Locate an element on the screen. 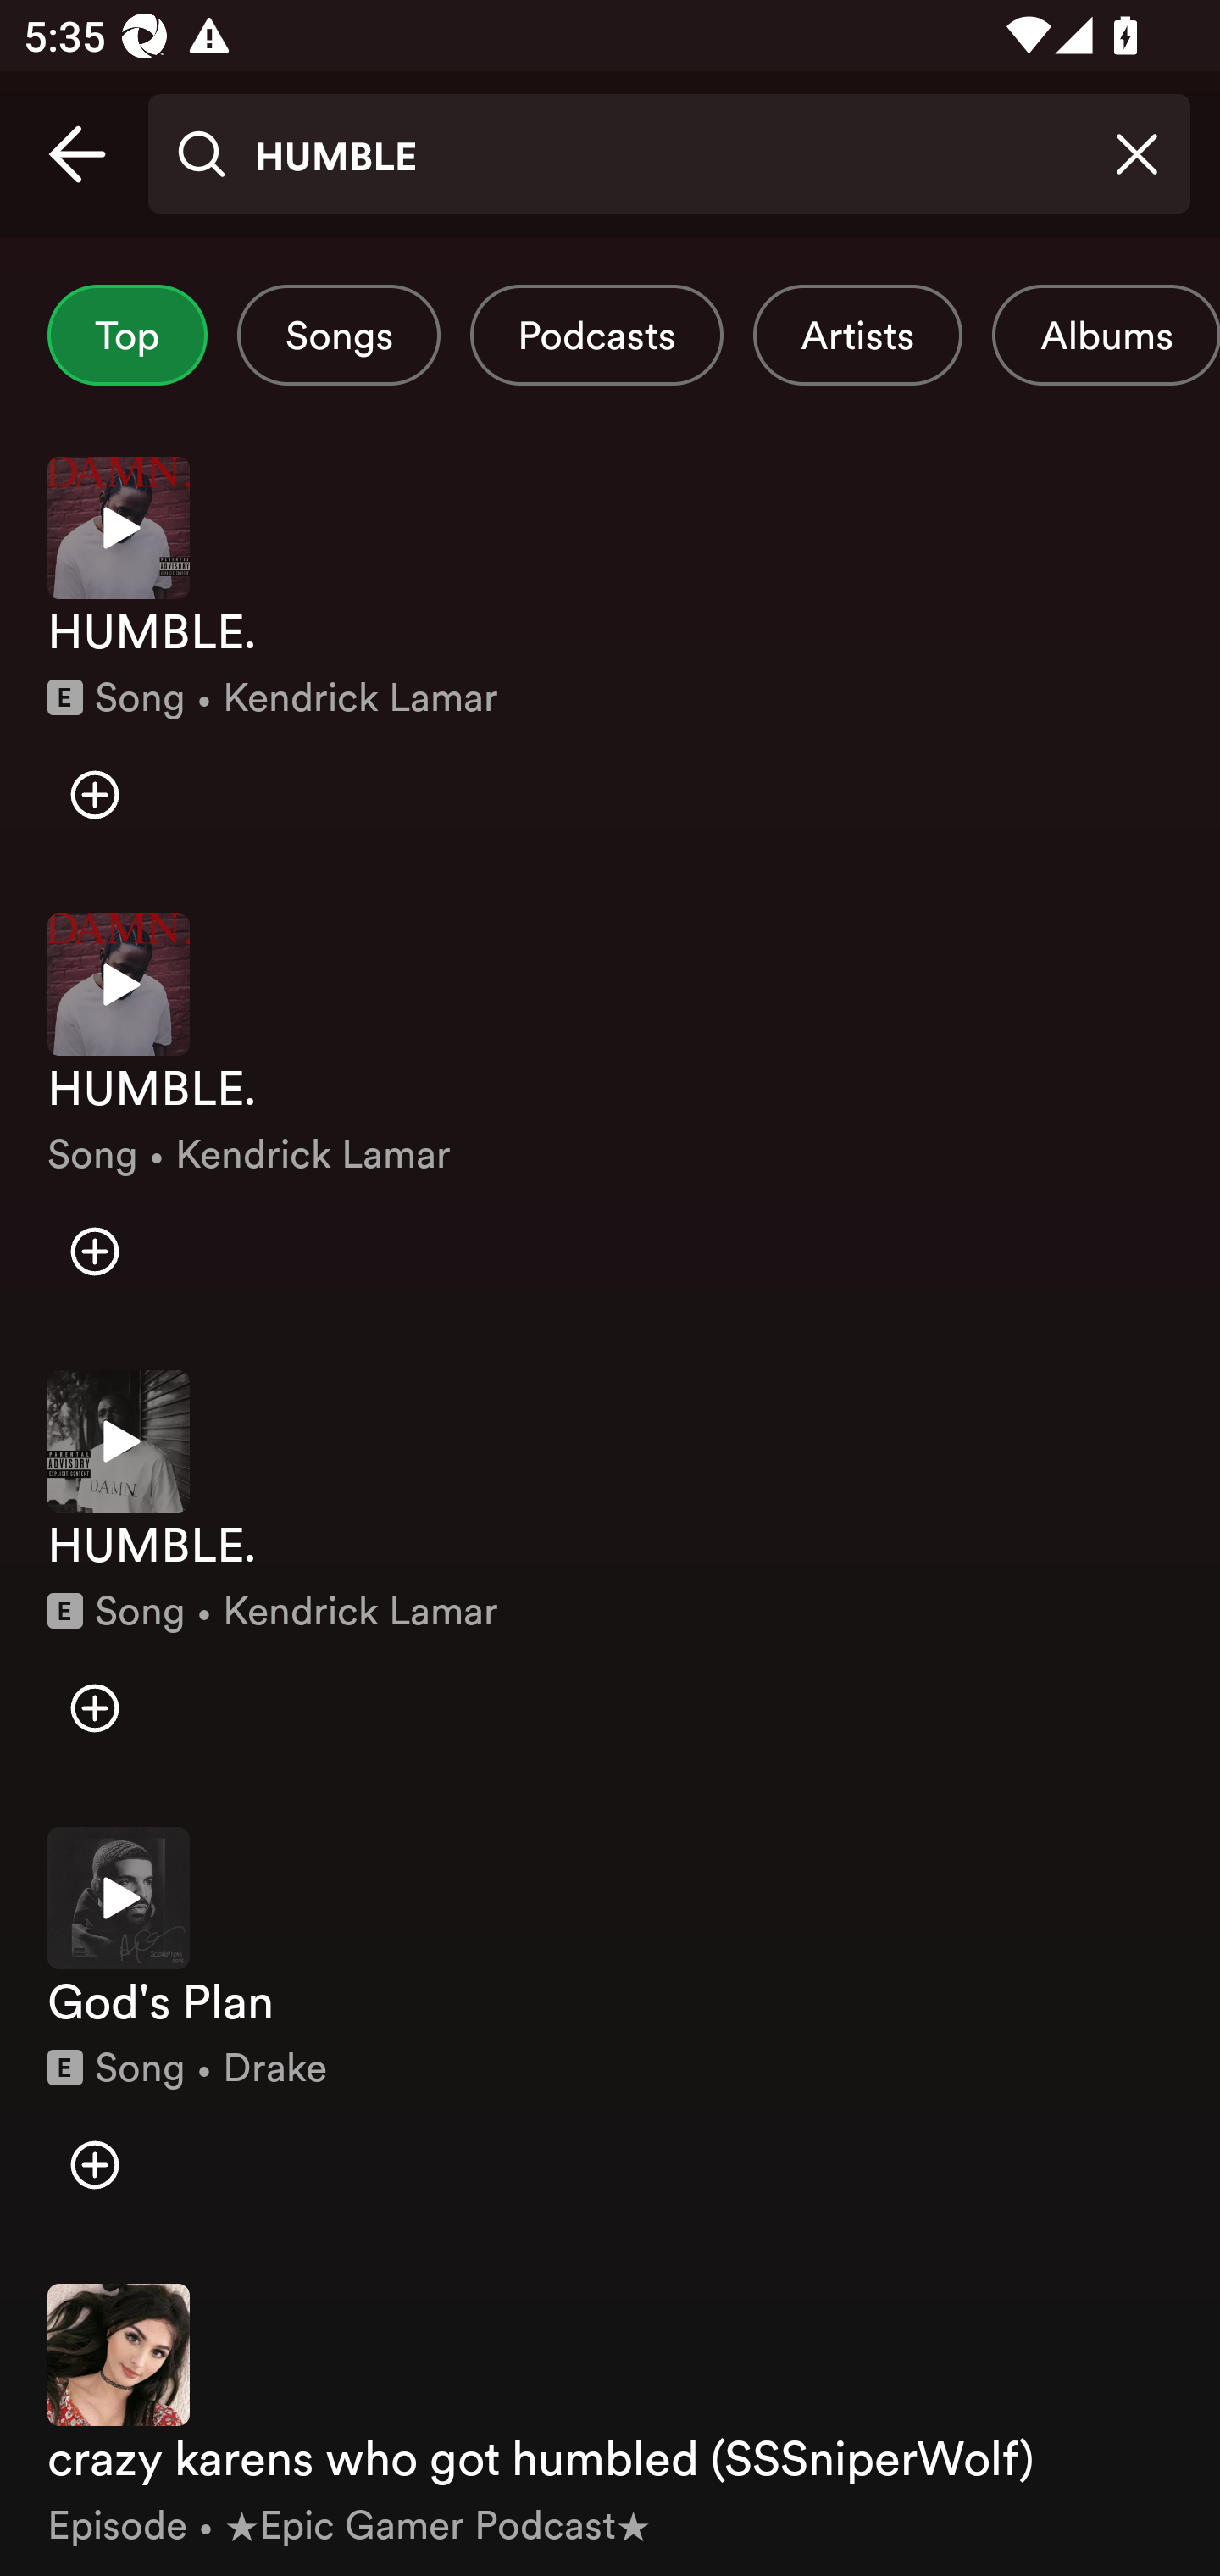 The height and width of the screenshot is (2576, 1220). Add item is located at coordinates (94, 1251).